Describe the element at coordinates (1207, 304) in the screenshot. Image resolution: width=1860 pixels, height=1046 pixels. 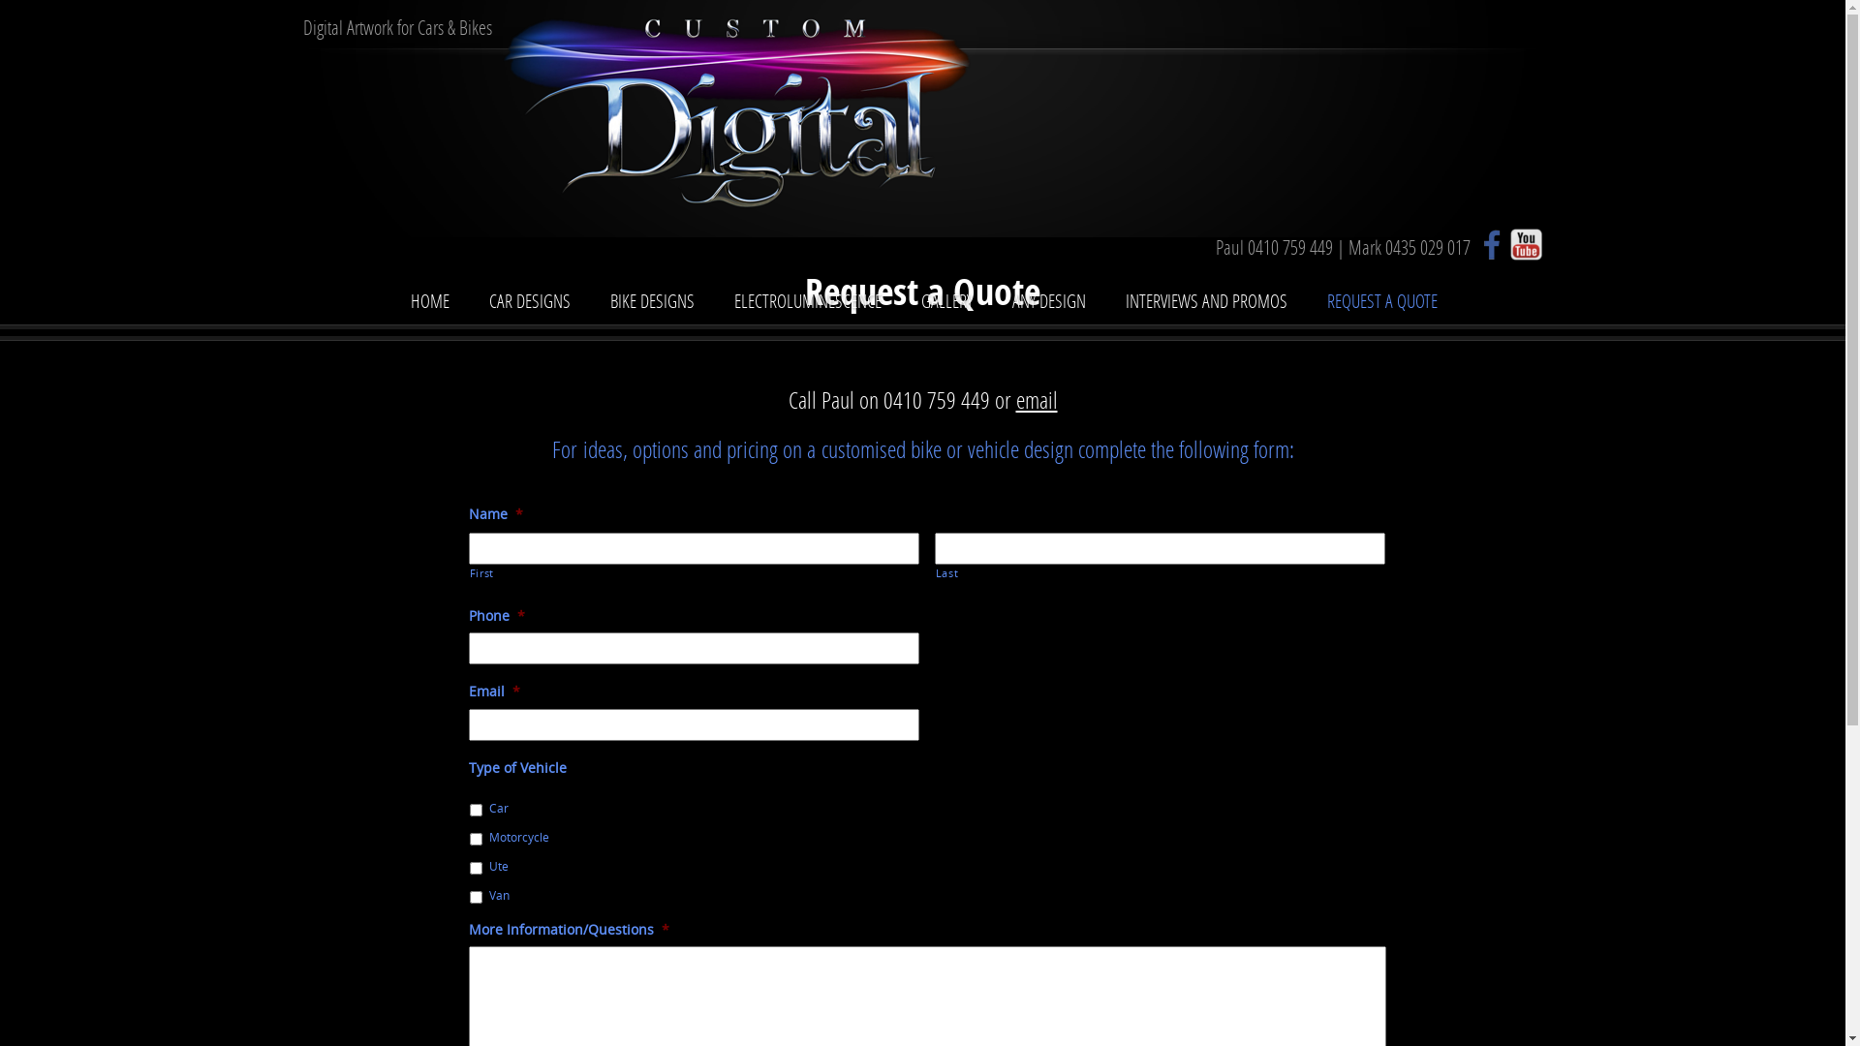
I see `INTERVIEWS AND PROMOS` at that location.